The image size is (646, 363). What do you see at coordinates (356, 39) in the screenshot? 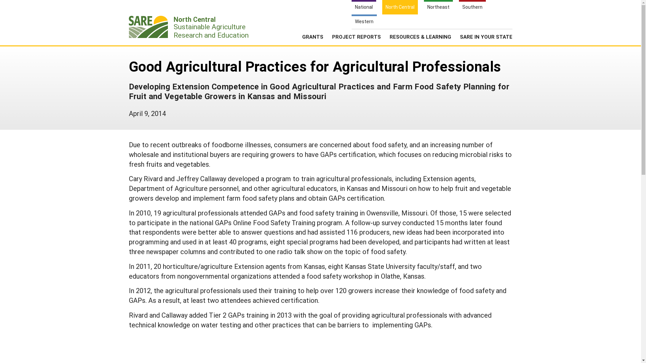
I see `Northeast` at bounding box center [356, 39].